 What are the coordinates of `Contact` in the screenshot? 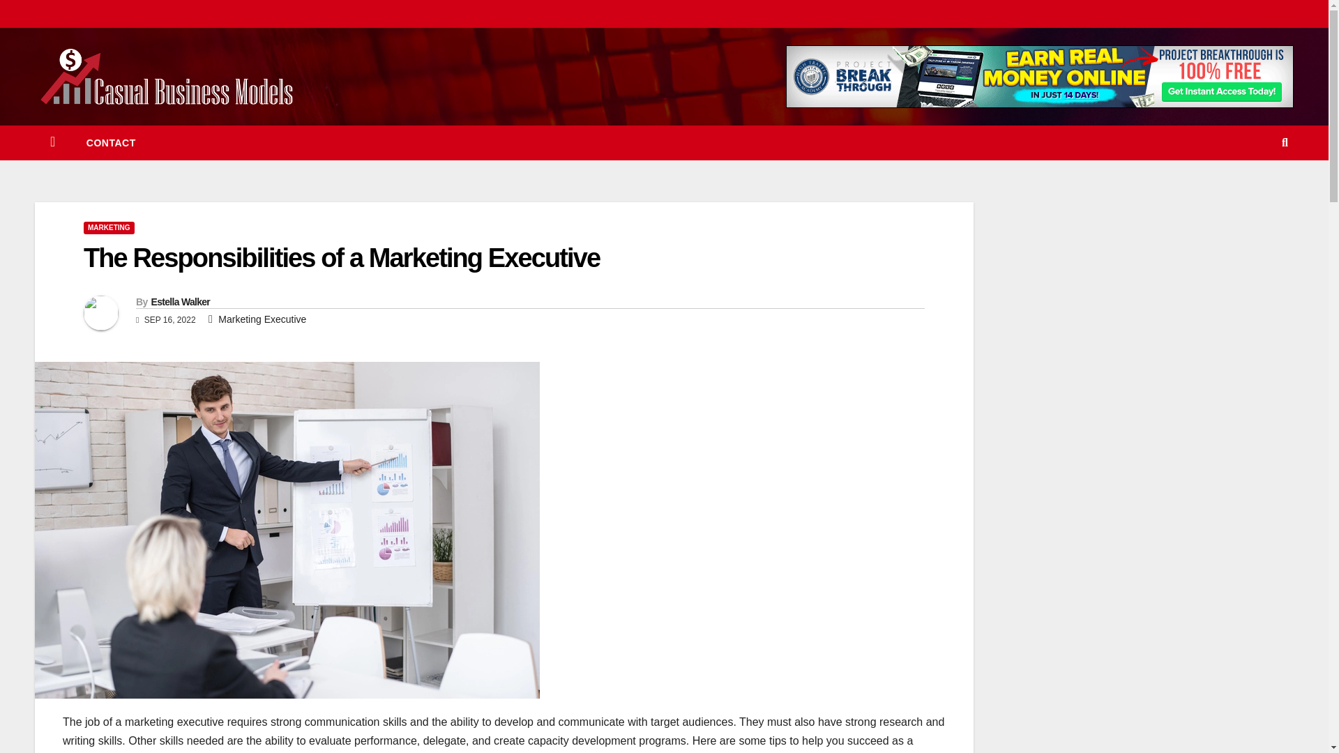 It's located at (110, 143).